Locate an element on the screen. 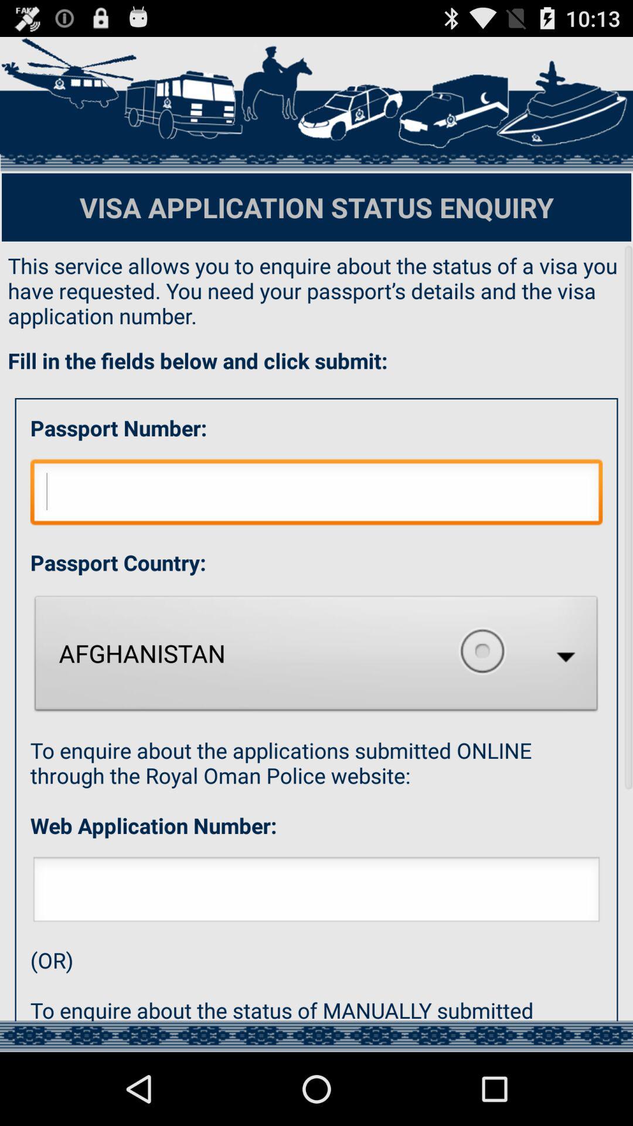  shows enter passport number area is located at coordinates (316, 495).